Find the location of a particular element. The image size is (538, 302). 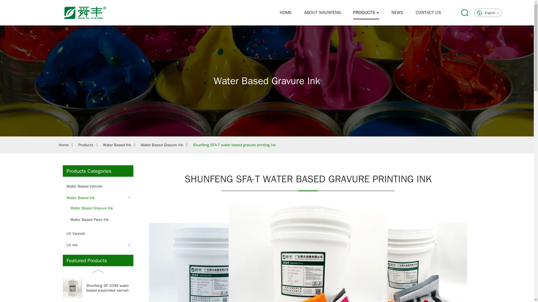

PRODUCTS is located at coordinates (366, 13).